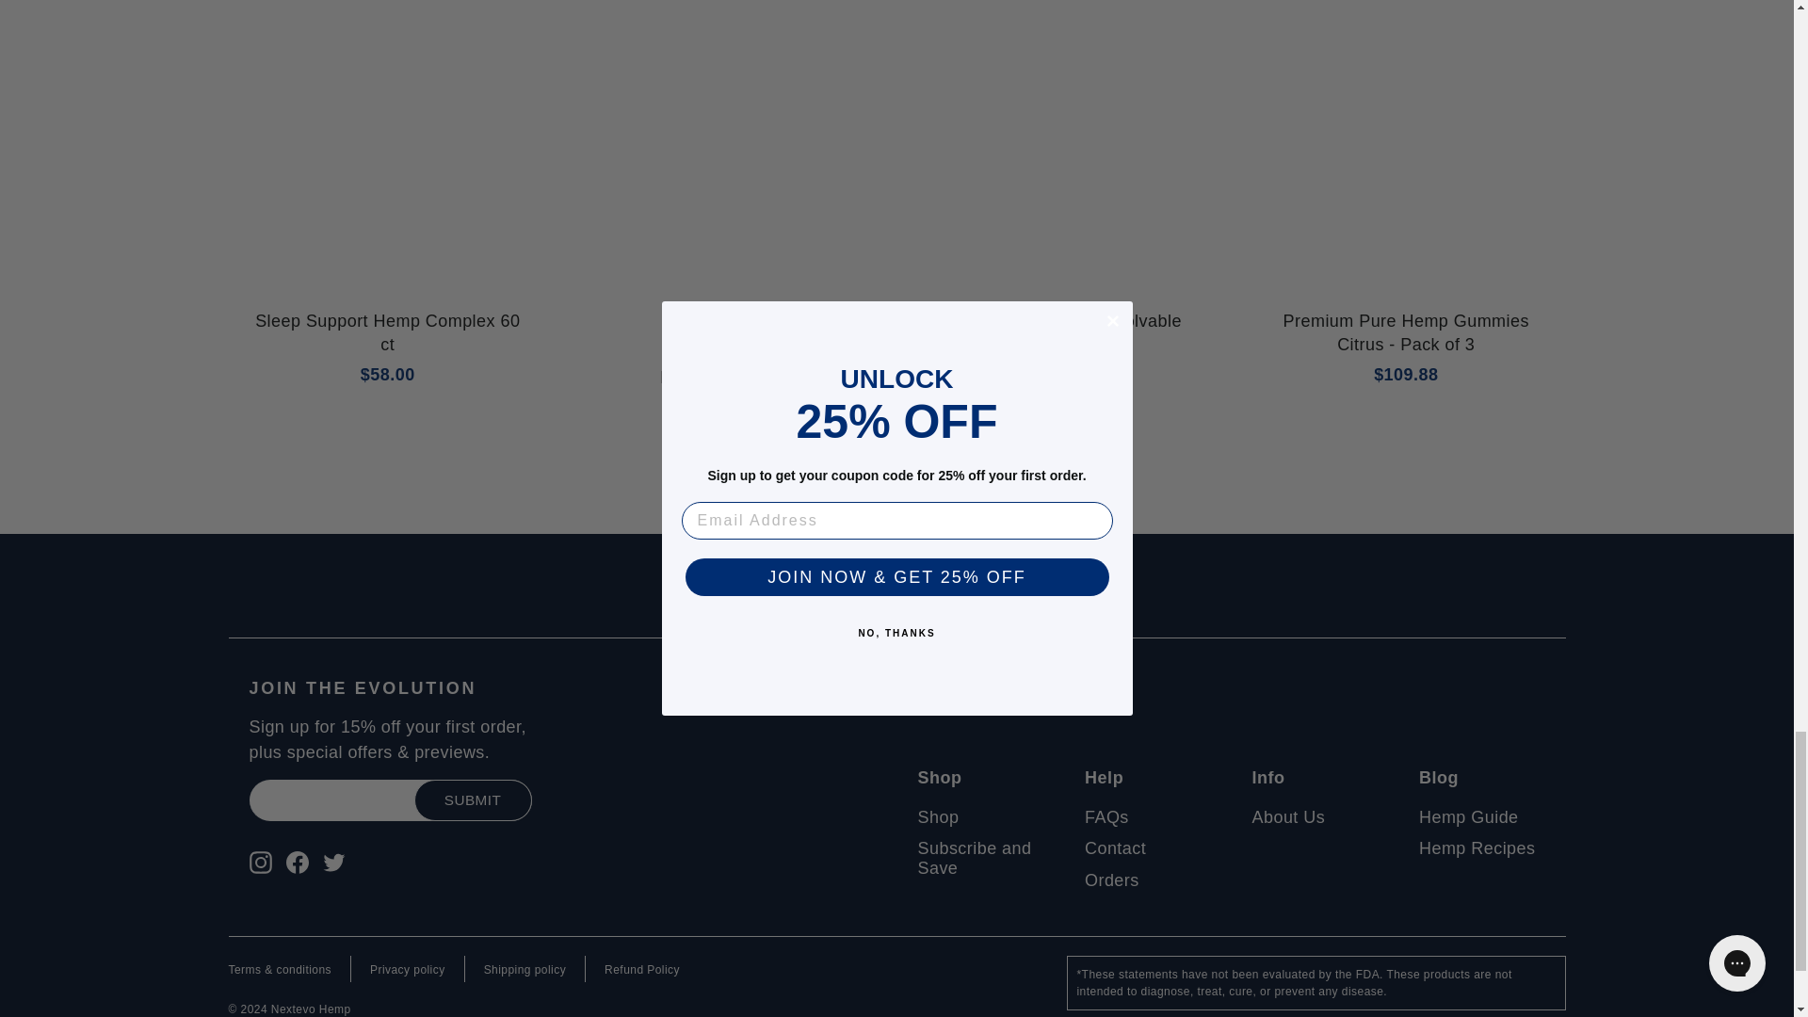  What do you see at coordinates (298, 861) in the screenshot?
I see `Nextevo Hemp on Facebook` at bounding box center [298, 861].